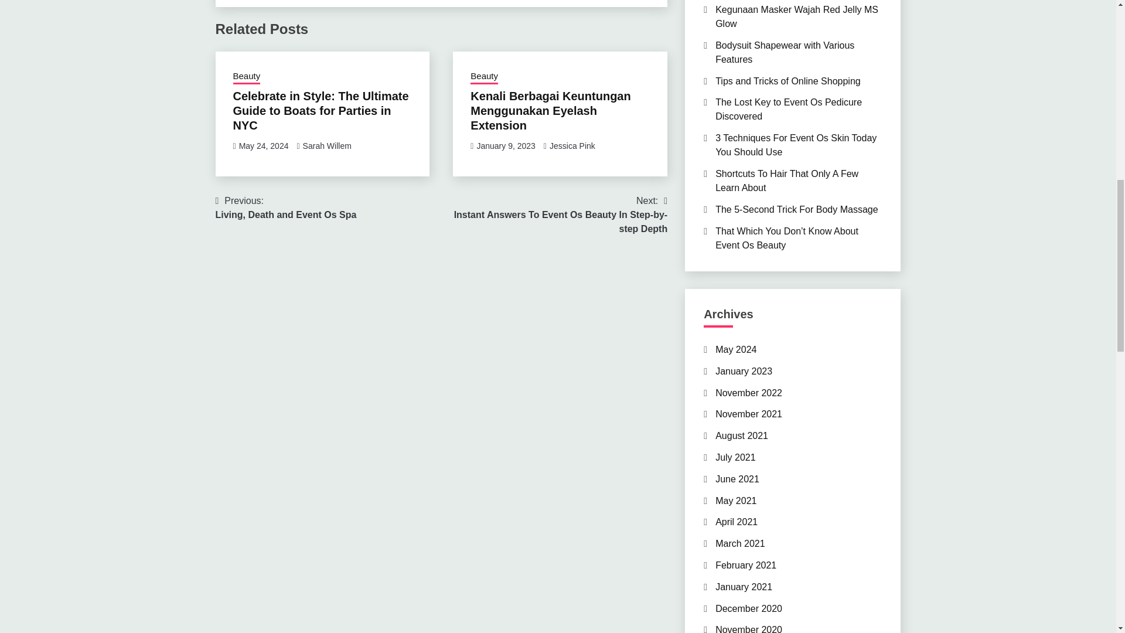 The height and width of the screenshot is (633, 1125). I want to click on The Lost Key to Event Os Pedicure Discovered, so click(550, 110).